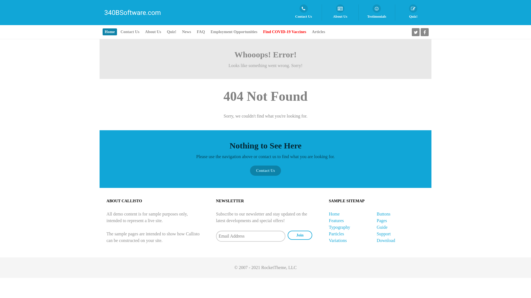 The image size is (531, 298). Describe the element at coordinates (336, 234) in the screenshot. I see `Particles` at that location.